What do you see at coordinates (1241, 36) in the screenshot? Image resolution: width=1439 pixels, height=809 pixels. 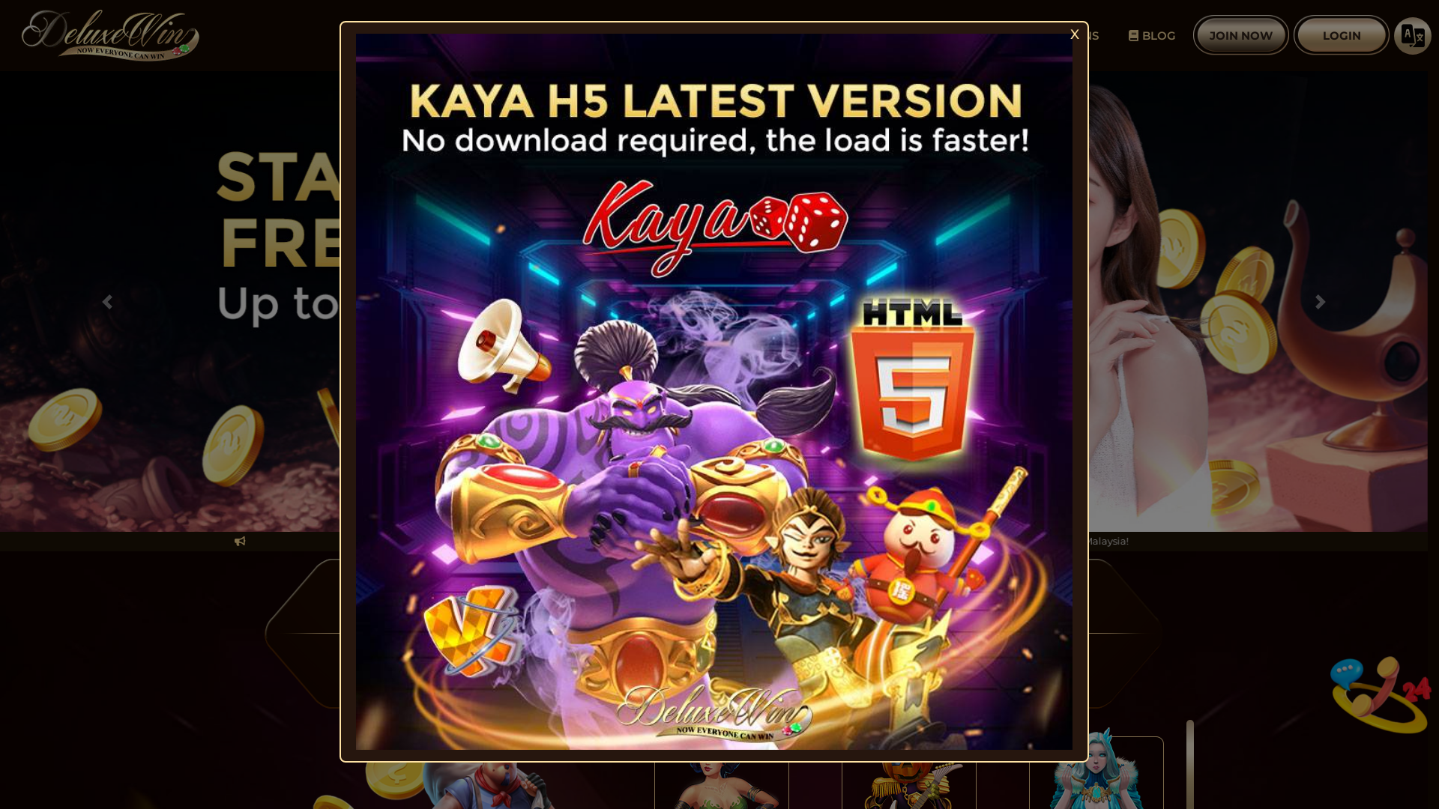 I see `JOIN NOW` at bounding box center [1241, 36].